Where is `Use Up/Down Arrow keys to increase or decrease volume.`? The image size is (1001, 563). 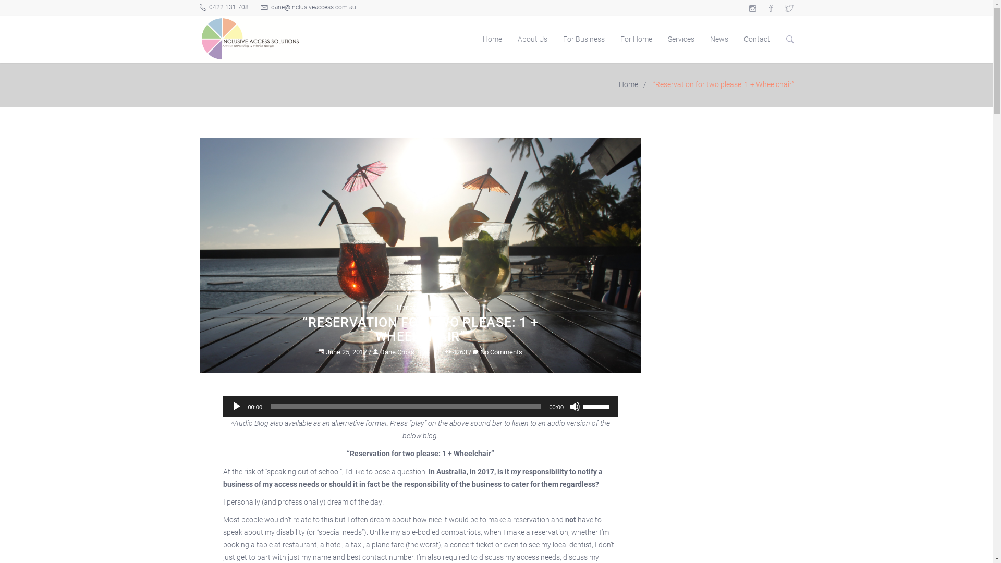
Use Up/Down Arrow keys to increase or decrease volume. is located at coordinates (598, 406).